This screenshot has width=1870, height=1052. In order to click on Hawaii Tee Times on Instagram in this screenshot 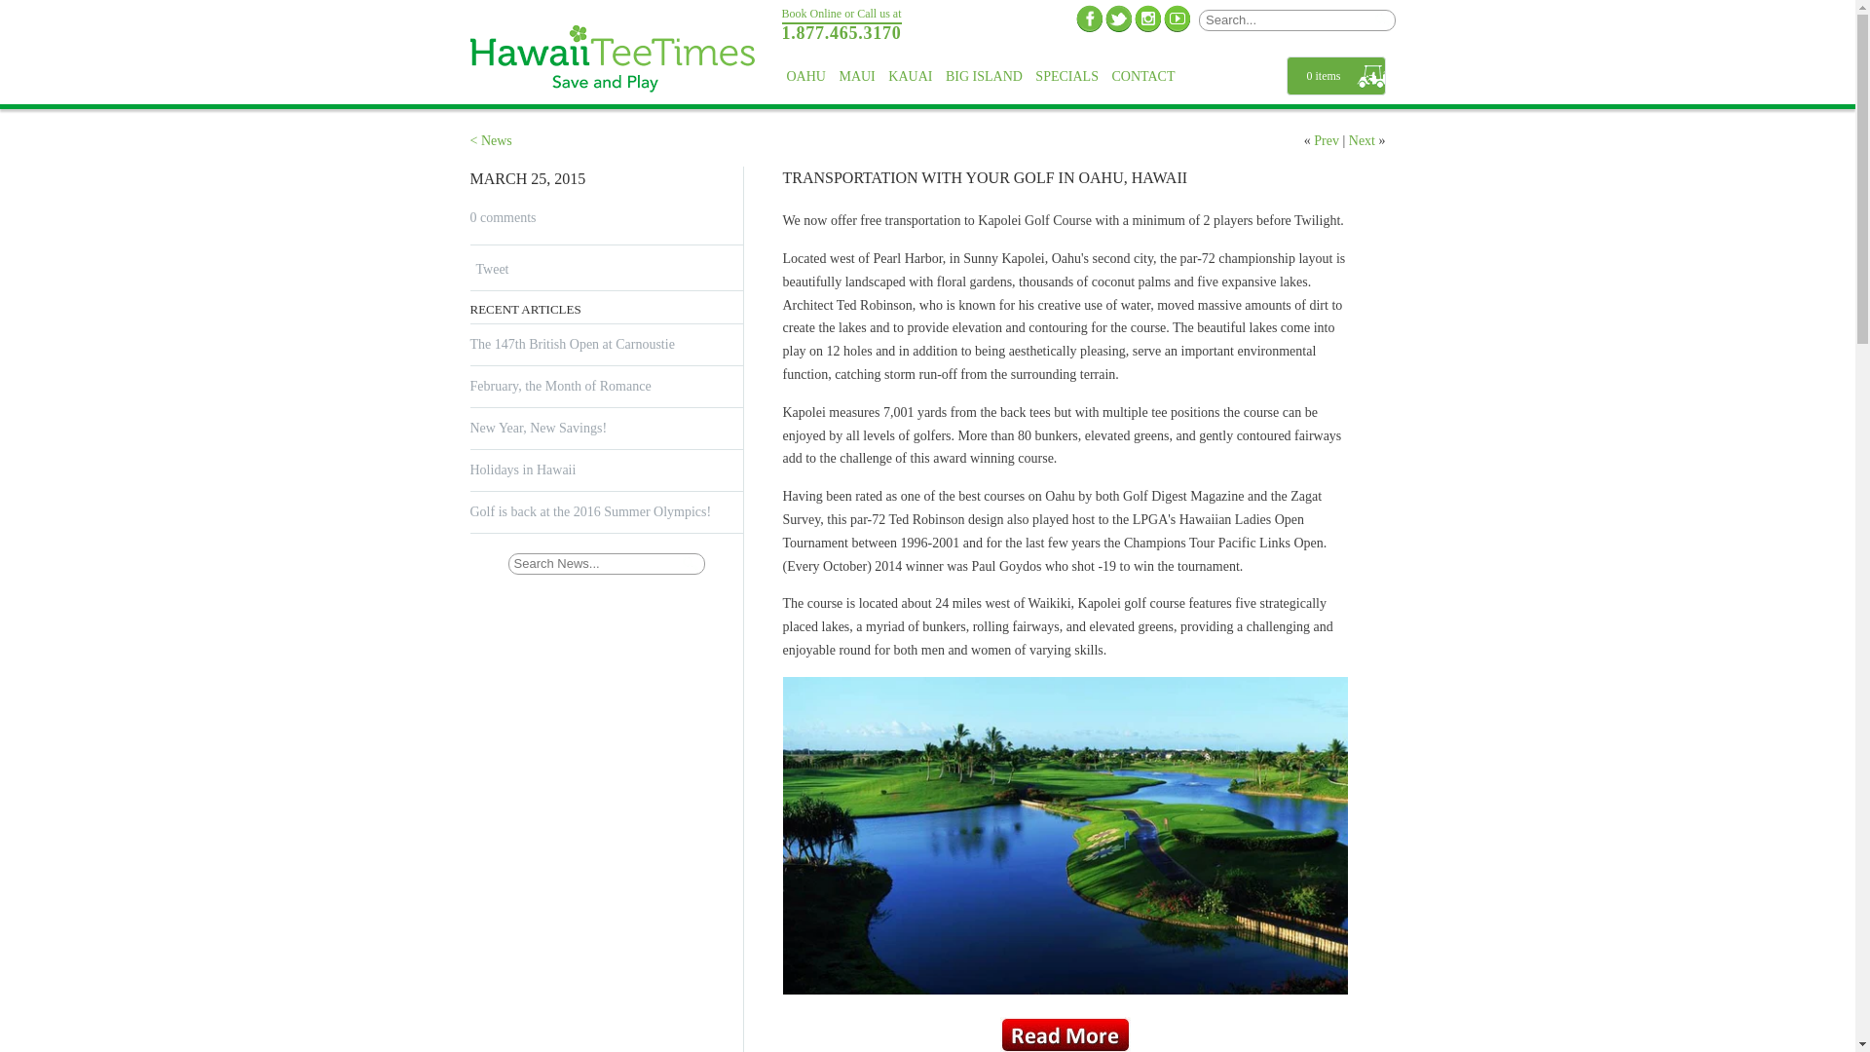, I will do `click(1147, 19)`.